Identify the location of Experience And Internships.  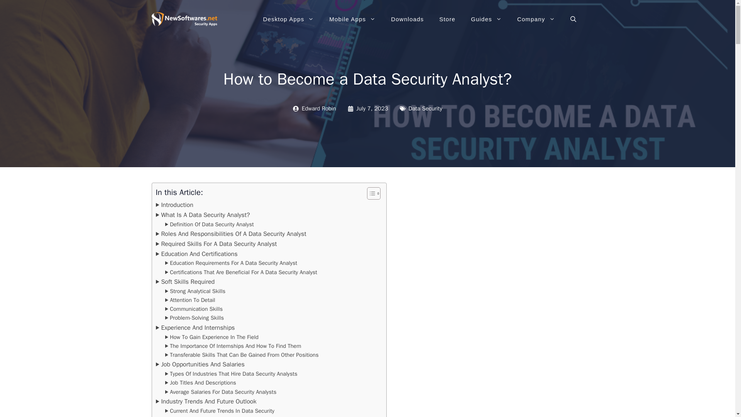
(195, 327).